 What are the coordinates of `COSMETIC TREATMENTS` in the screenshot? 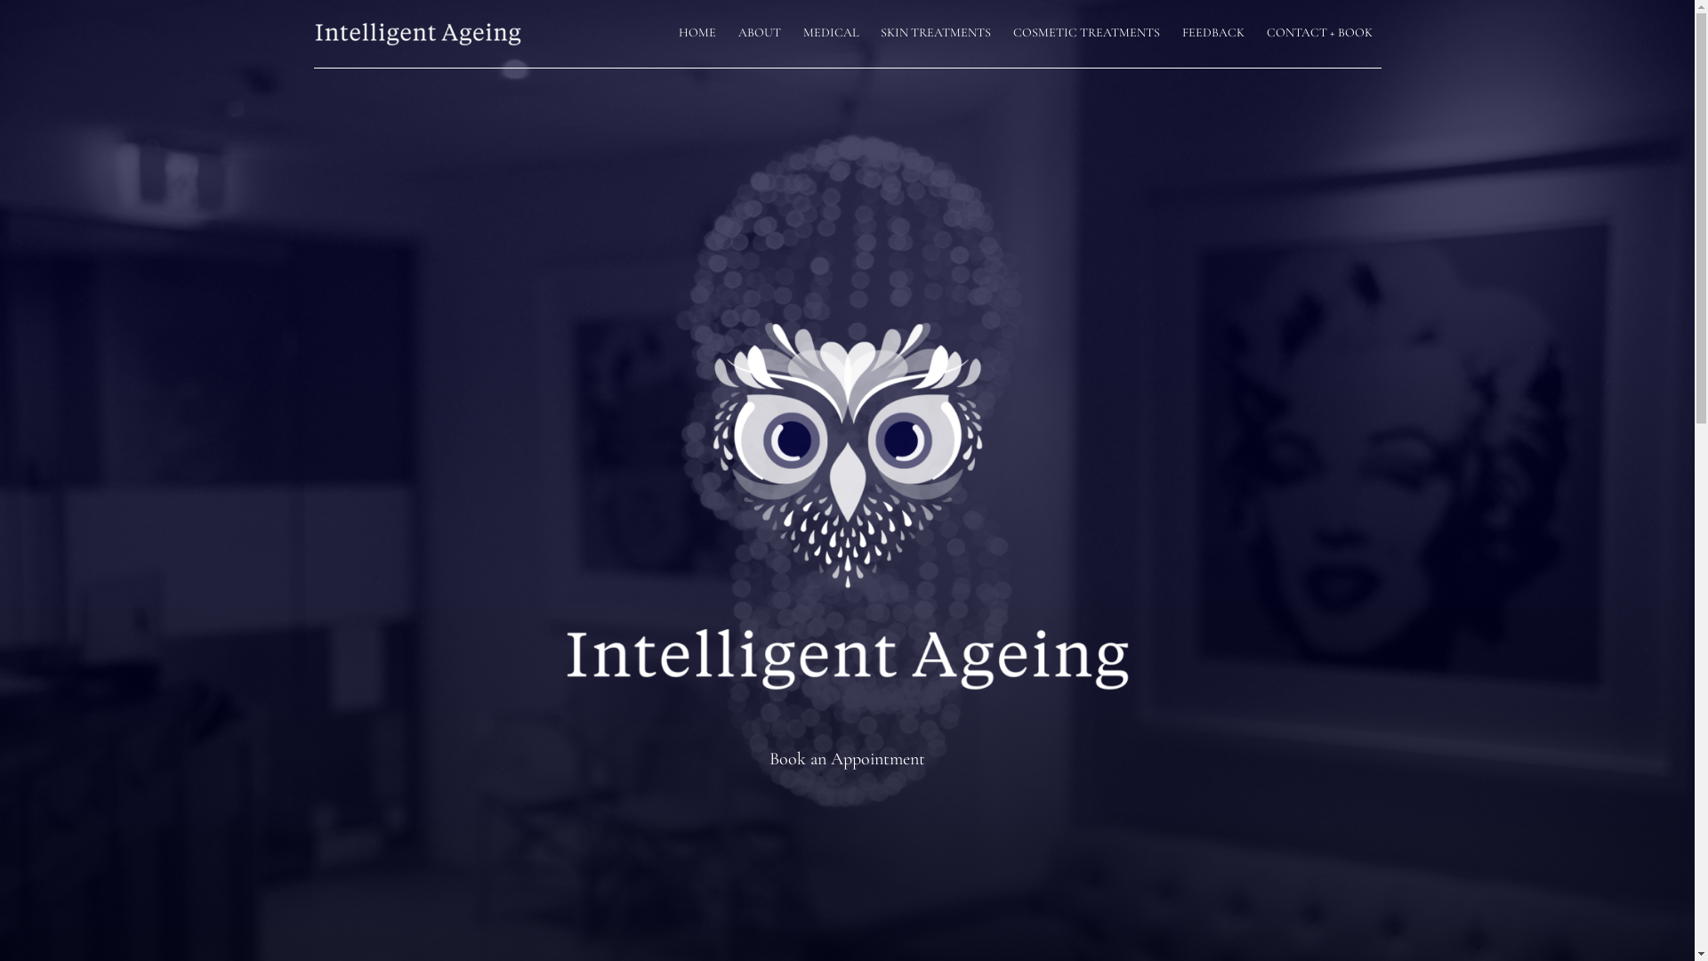 It's located at (1085, 34).